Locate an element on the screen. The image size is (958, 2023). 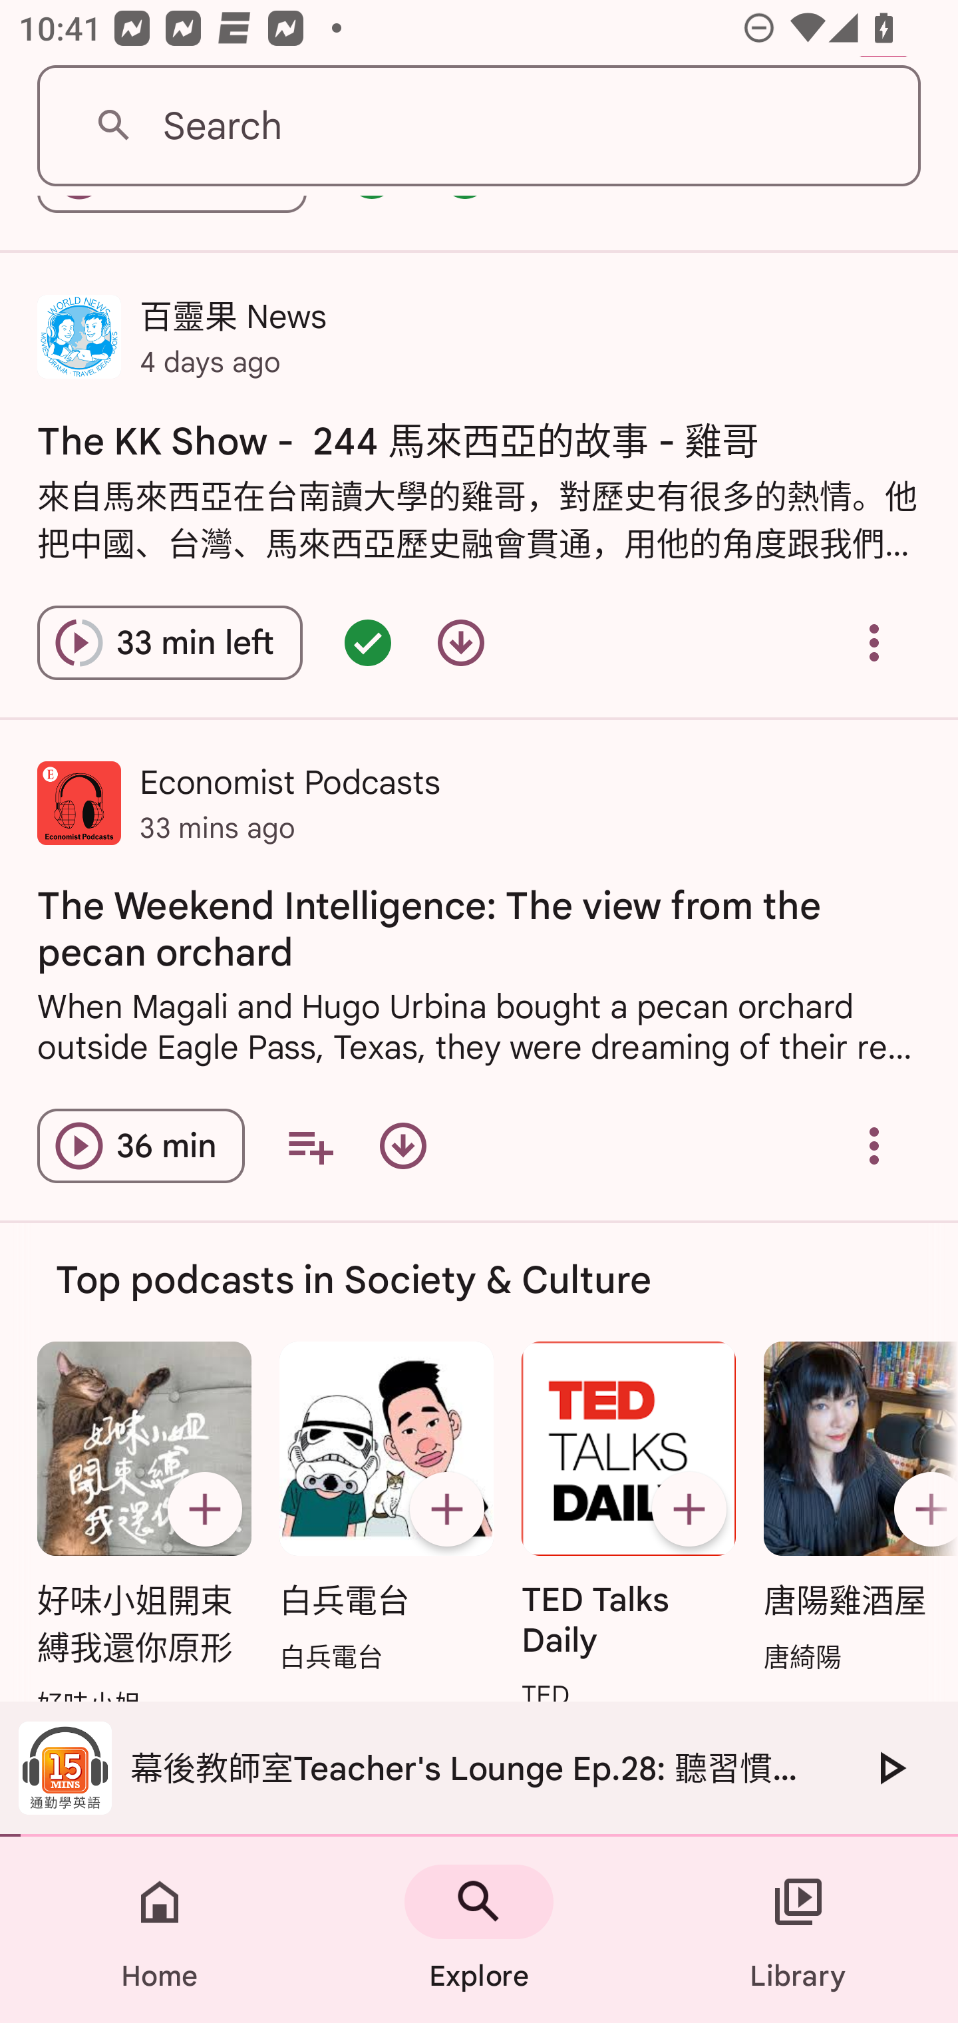
白兵電台 Subscribe 白兵電台 白兵電台 is located at coordinates (386, 1509).